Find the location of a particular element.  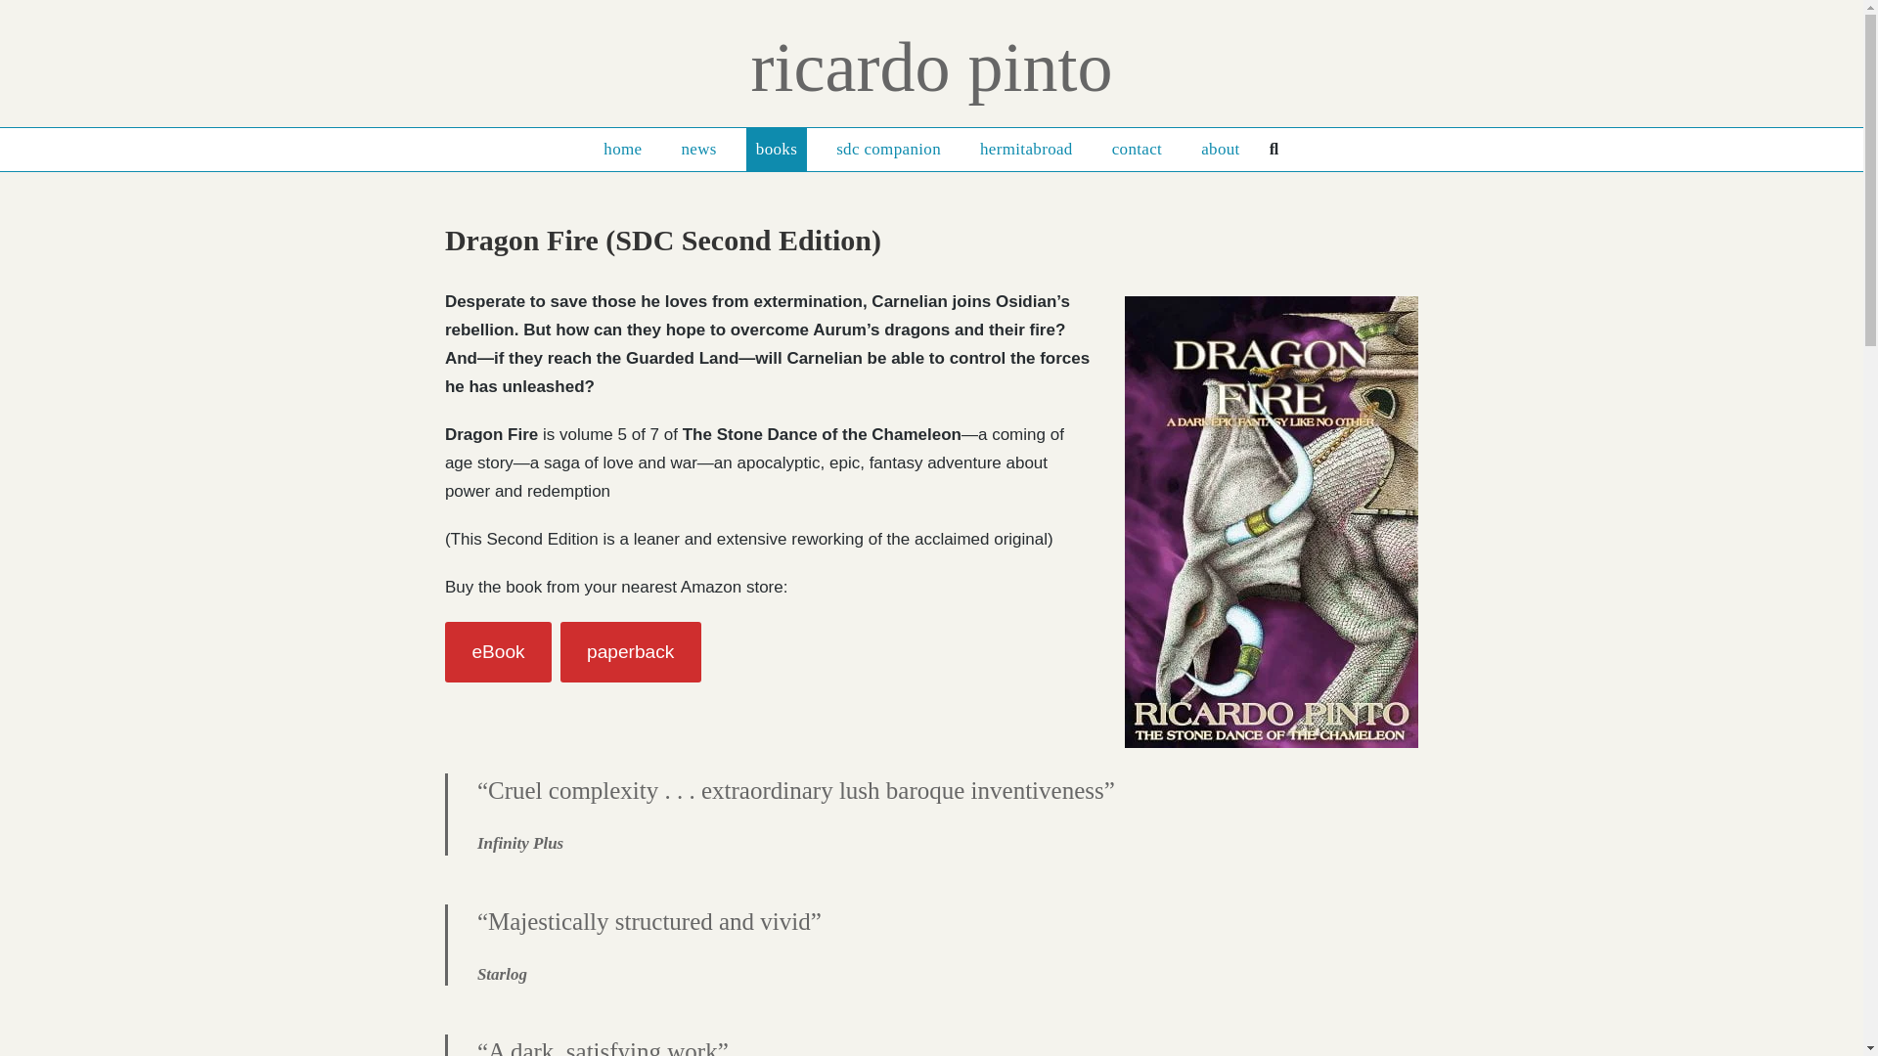

sdc companion is located at coordinates (888, 149).